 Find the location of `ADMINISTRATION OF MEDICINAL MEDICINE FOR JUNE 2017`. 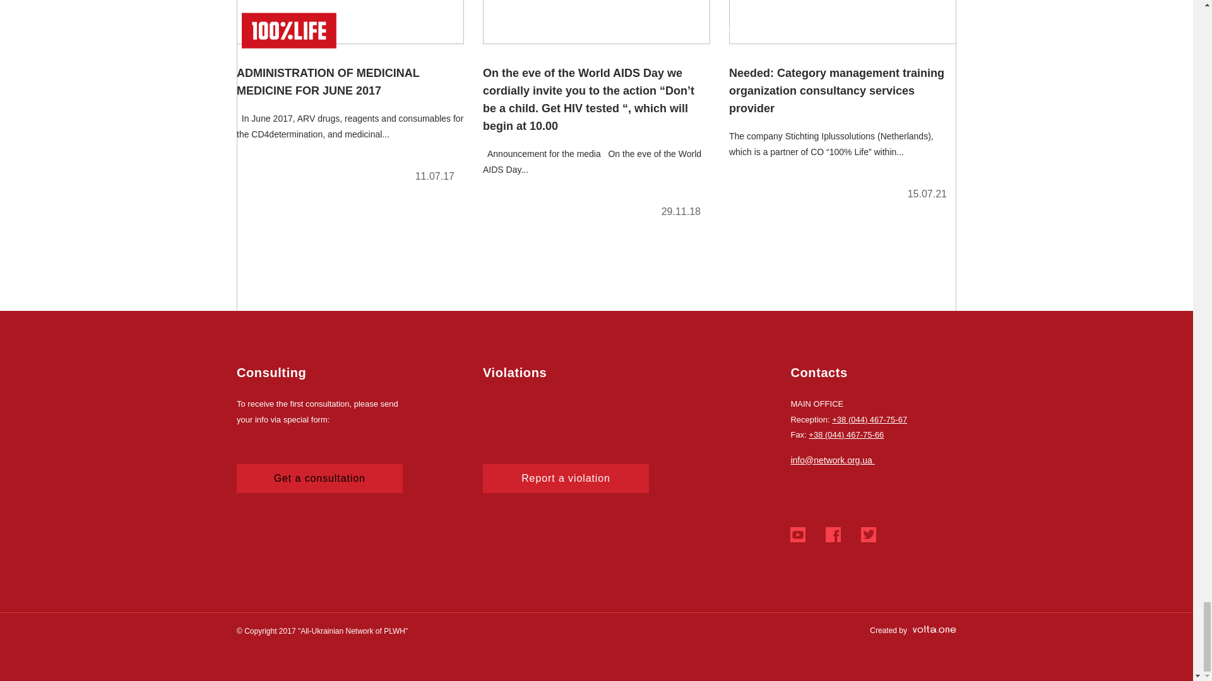

ADMINISTRATION OF MEDICINAL MEDICINE FOR JUNE 2017 is located at coordinates (350, 96).